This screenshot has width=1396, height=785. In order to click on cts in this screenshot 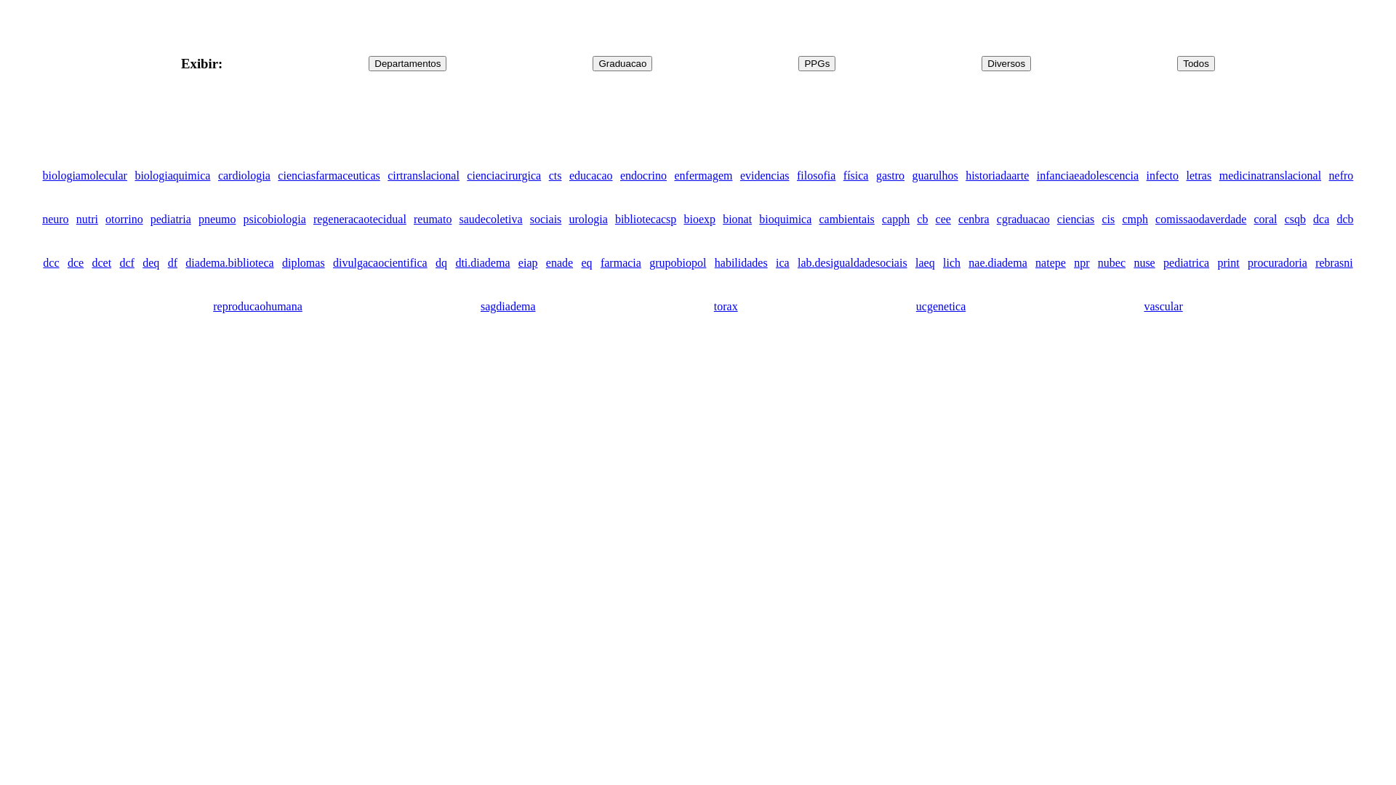, I will do `click(555, 176)`.